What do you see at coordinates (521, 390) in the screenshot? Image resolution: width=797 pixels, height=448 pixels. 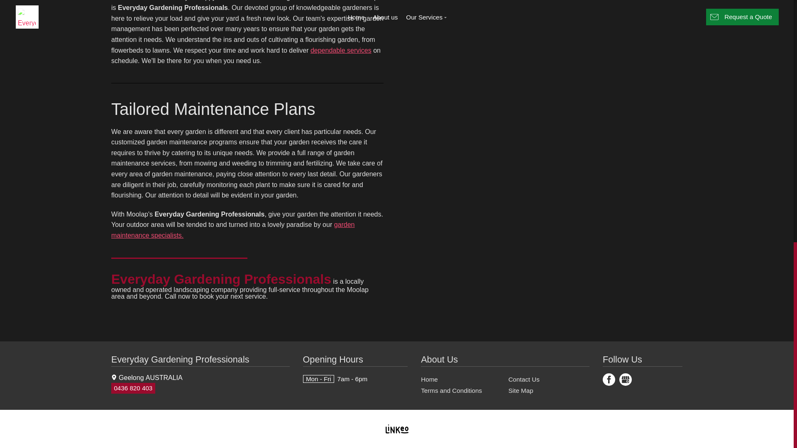 I see `Site Map` at bounding box center [521, 390].